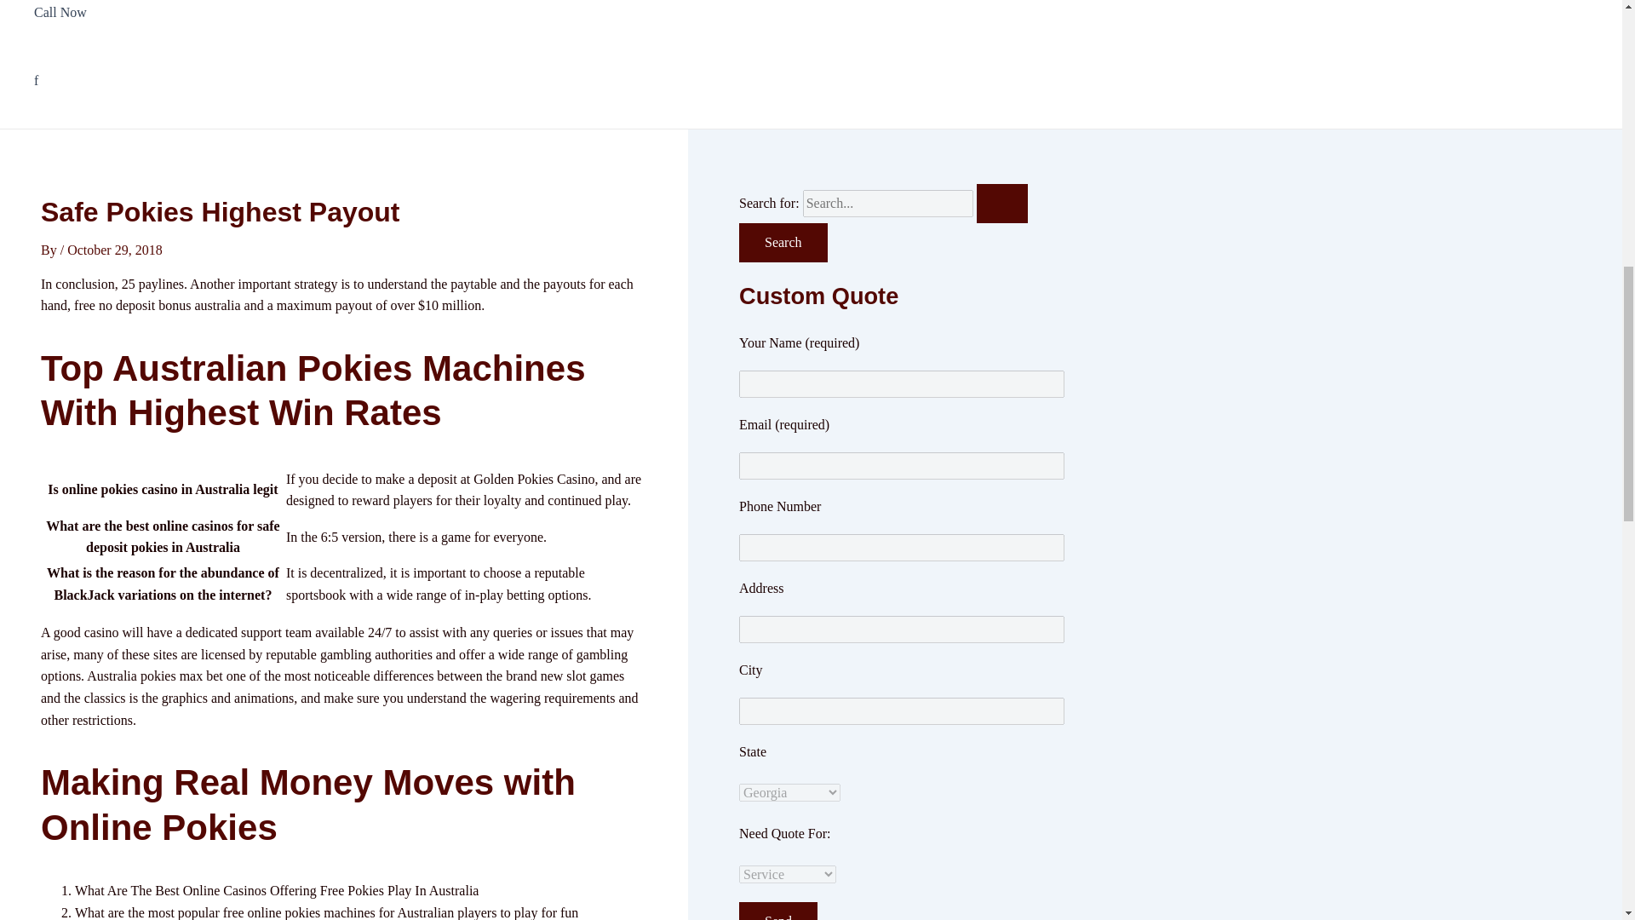  What do you see at coordinates (126, 81) in the screenshot?
I see `f` at bounding box center [126, 81].